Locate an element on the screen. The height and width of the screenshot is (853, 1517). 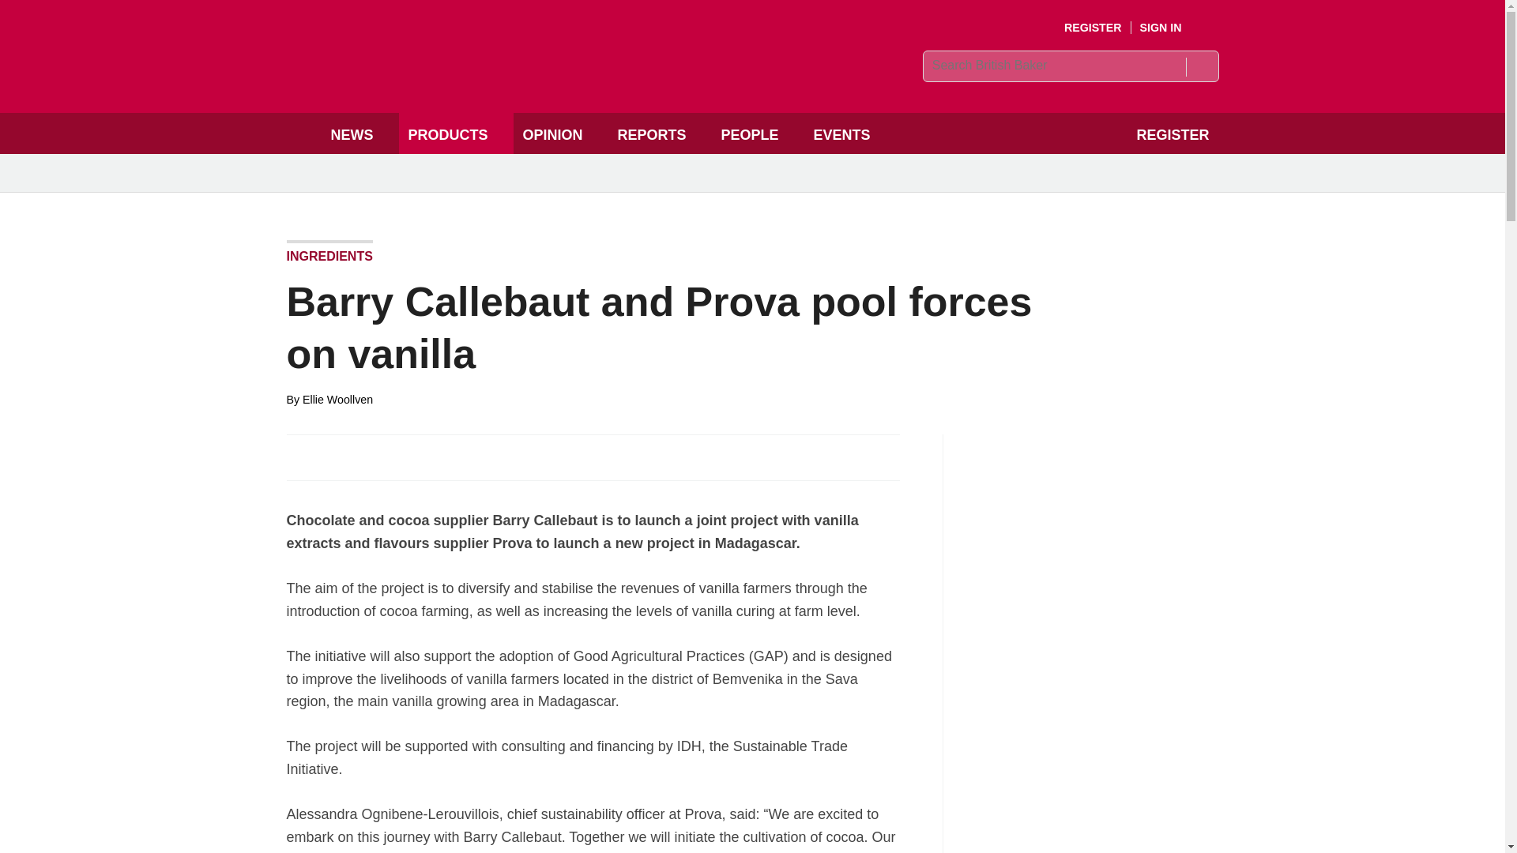
Share this on Facebook is located at coordinates (300, 457).